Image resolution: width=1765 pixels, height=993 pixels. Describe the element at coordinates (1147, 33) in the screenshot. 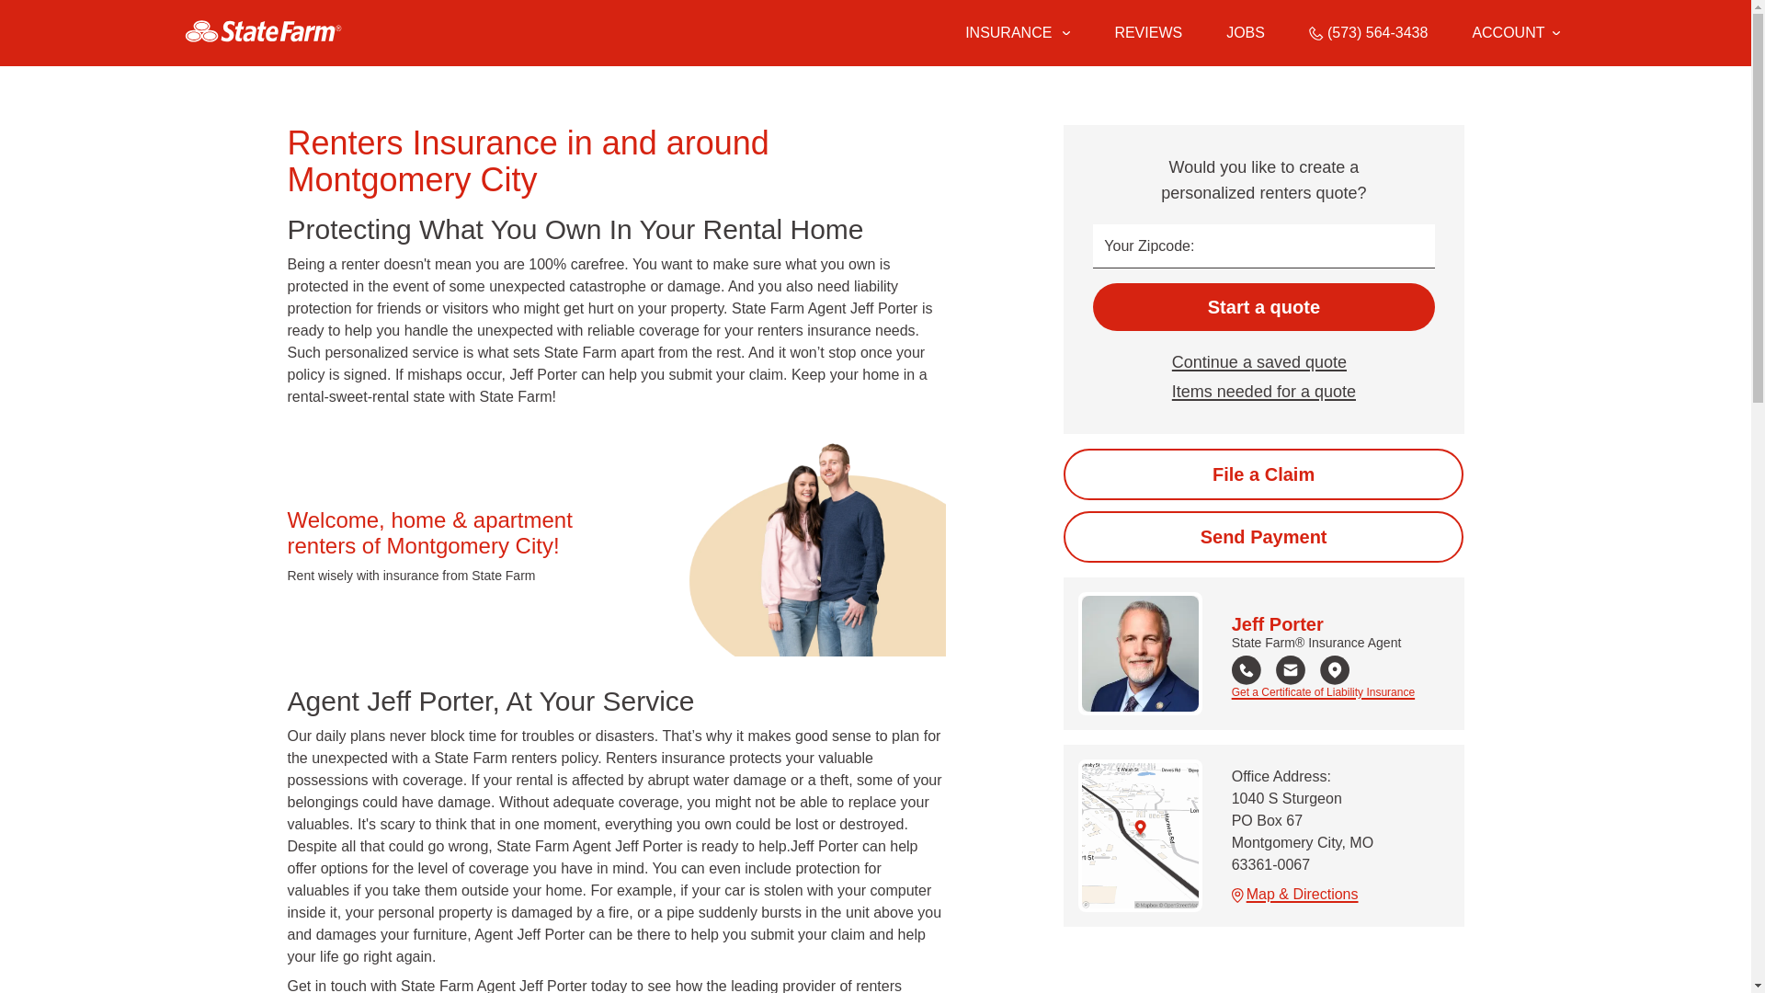

I see `REVIEWS` at that location.